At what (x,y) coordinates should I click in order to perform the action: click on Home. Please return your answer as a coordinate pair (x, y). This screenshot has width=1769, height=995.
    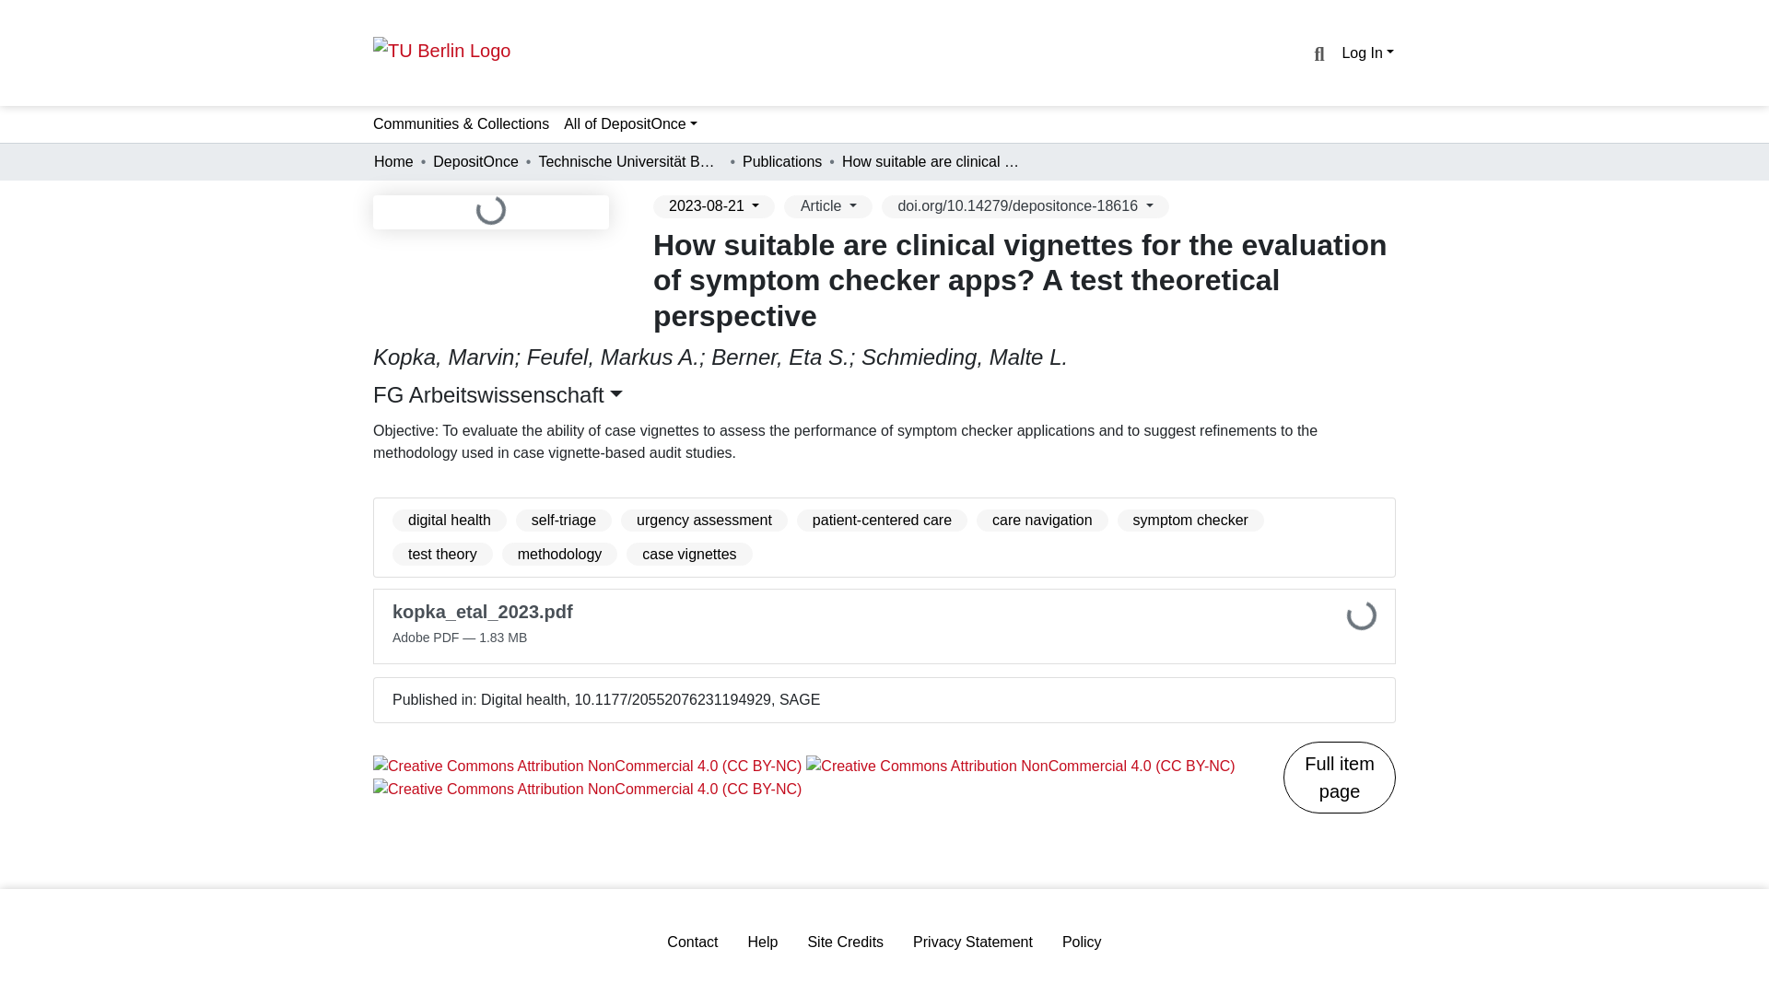
    Looking at the image, I should click on (393, 162).